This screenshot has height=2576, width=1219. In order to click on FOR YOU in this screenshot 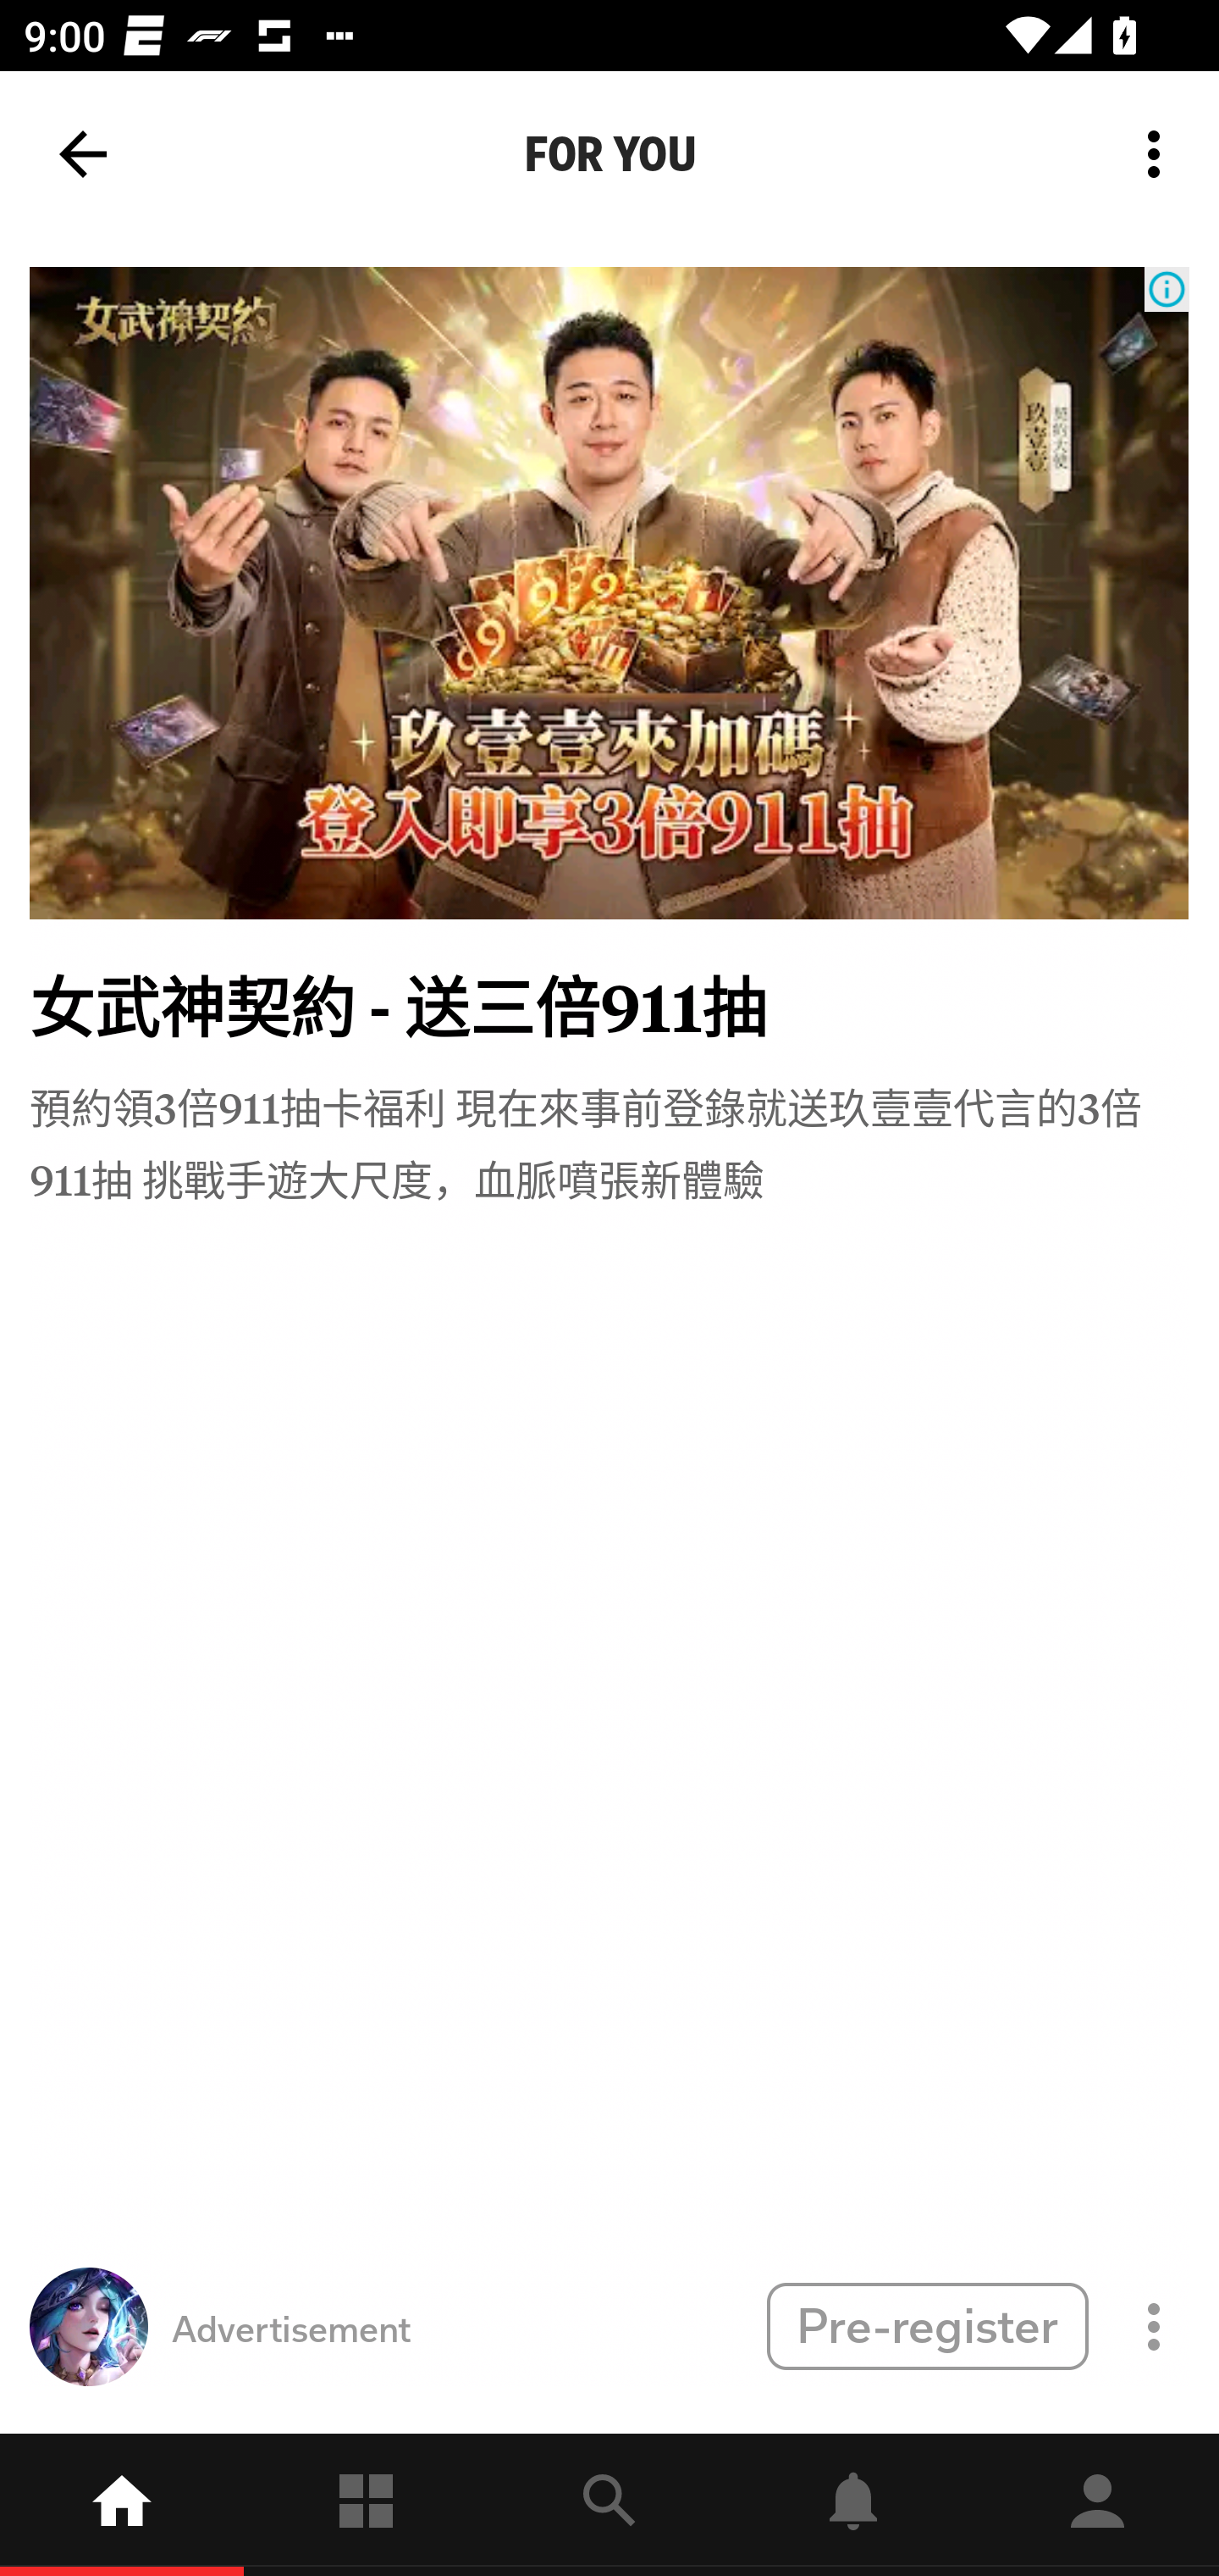, I will do `click(609, 154)`.